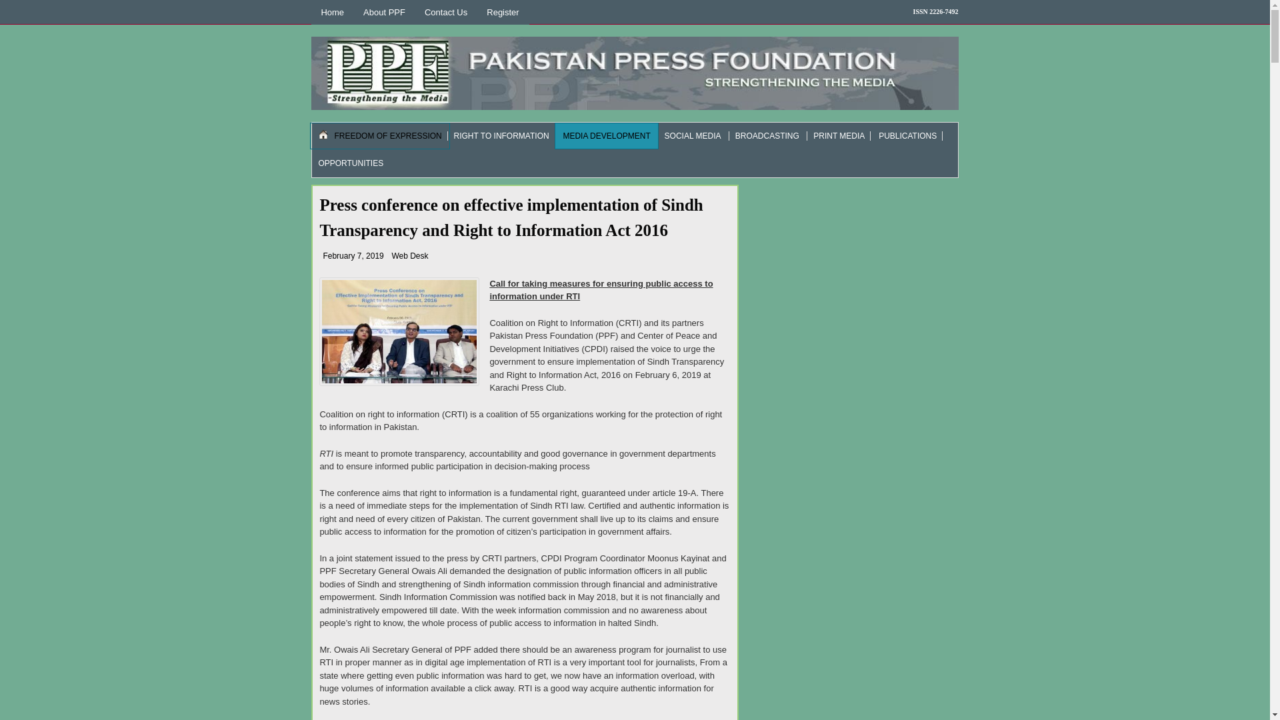 The height and width of the screenshot is (720, 1280). I want to click on Contact Us, so click(446, 12).